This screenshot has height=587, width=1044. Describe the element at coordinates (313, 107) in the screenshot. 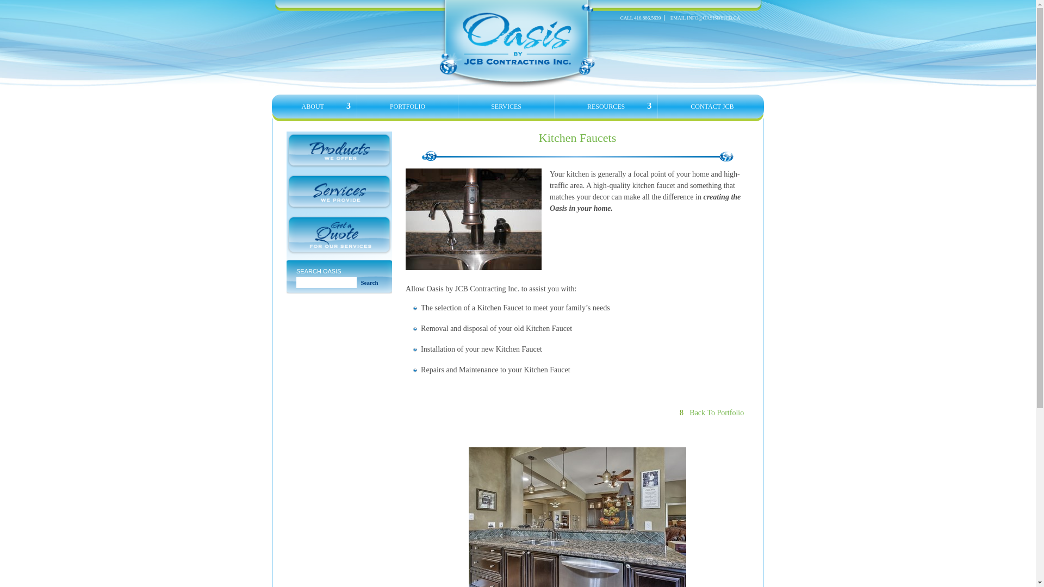

I see `ABOUT` at that location.